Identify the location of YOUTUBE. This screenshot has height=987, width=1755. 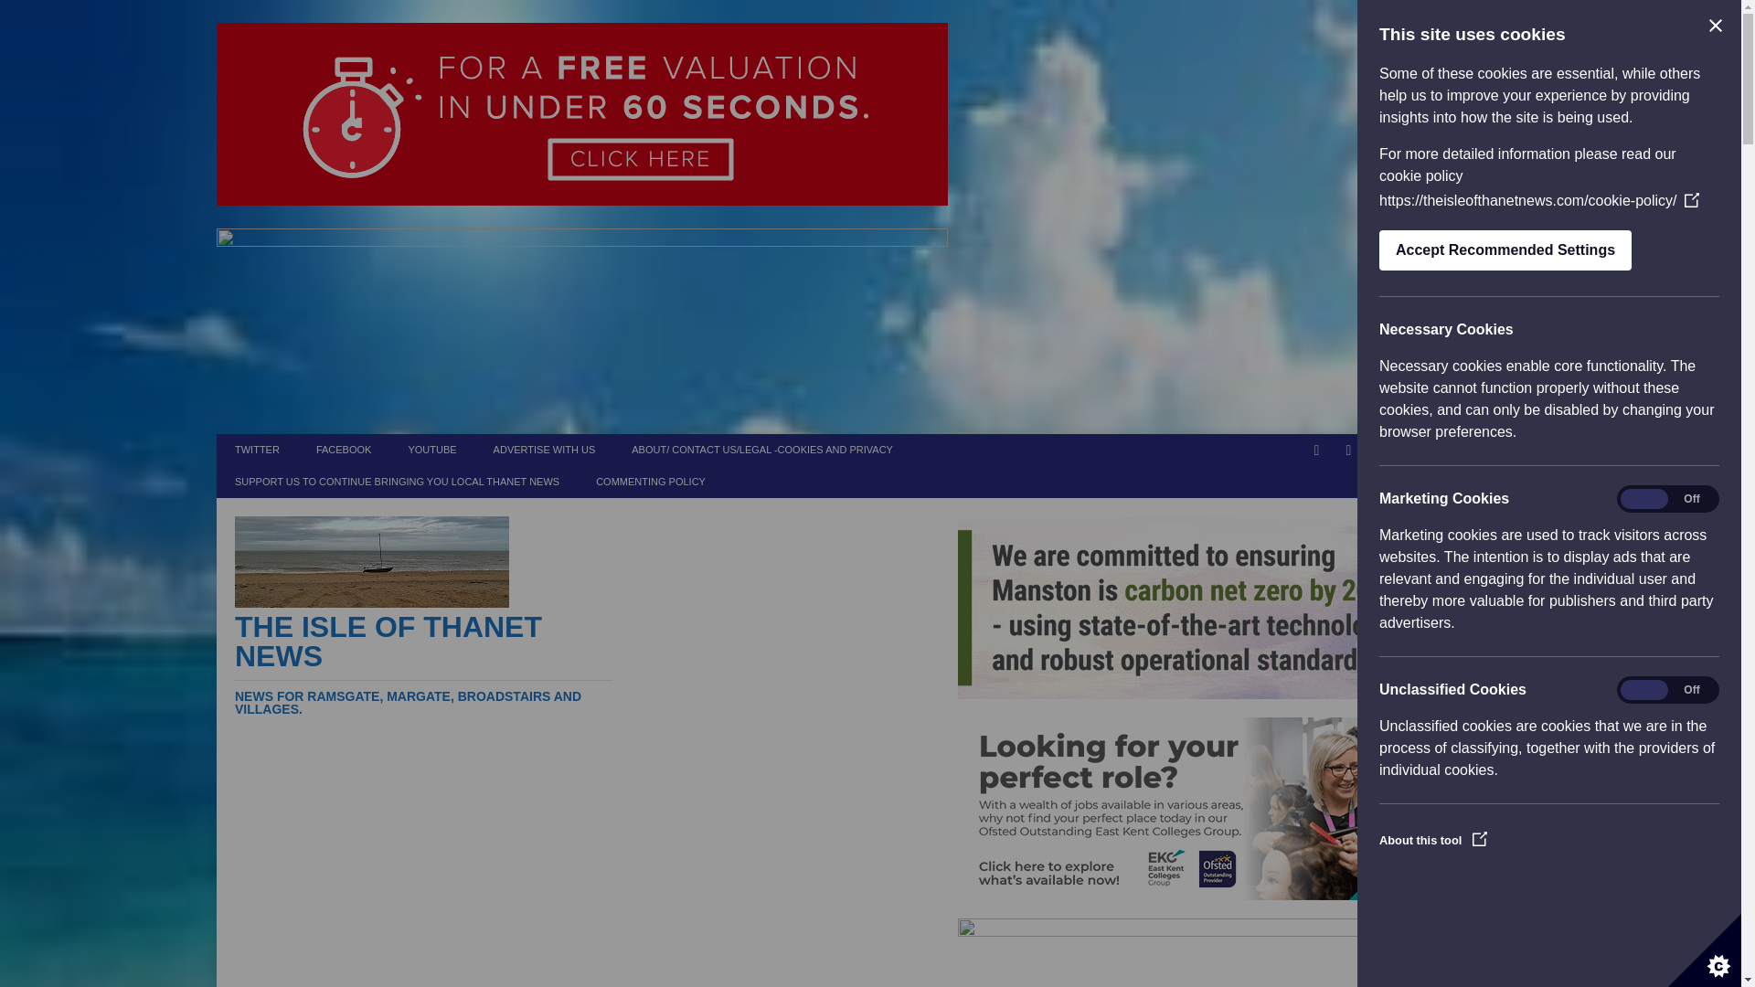
(431, 450).